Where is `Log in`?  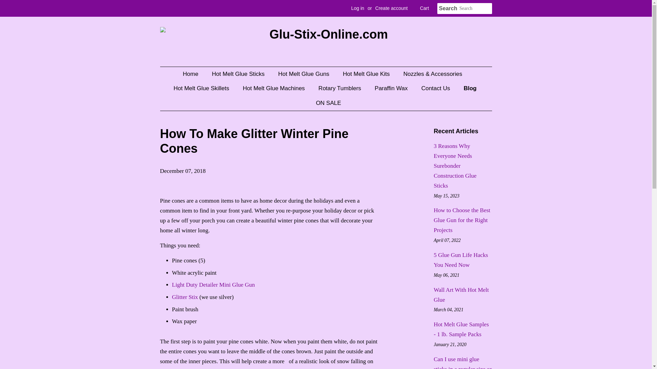 Log in is located at coordinates (357, 8).